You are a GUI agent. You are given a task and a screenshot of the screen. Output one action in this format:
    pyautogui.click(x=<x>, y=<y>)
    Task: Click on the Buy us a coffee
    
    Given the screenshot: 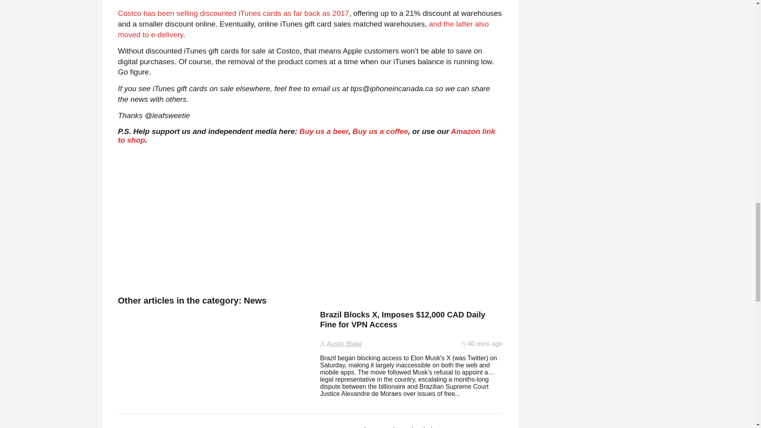 What is the action you would take?
    pyautogui.click(x=380, y=131)
    